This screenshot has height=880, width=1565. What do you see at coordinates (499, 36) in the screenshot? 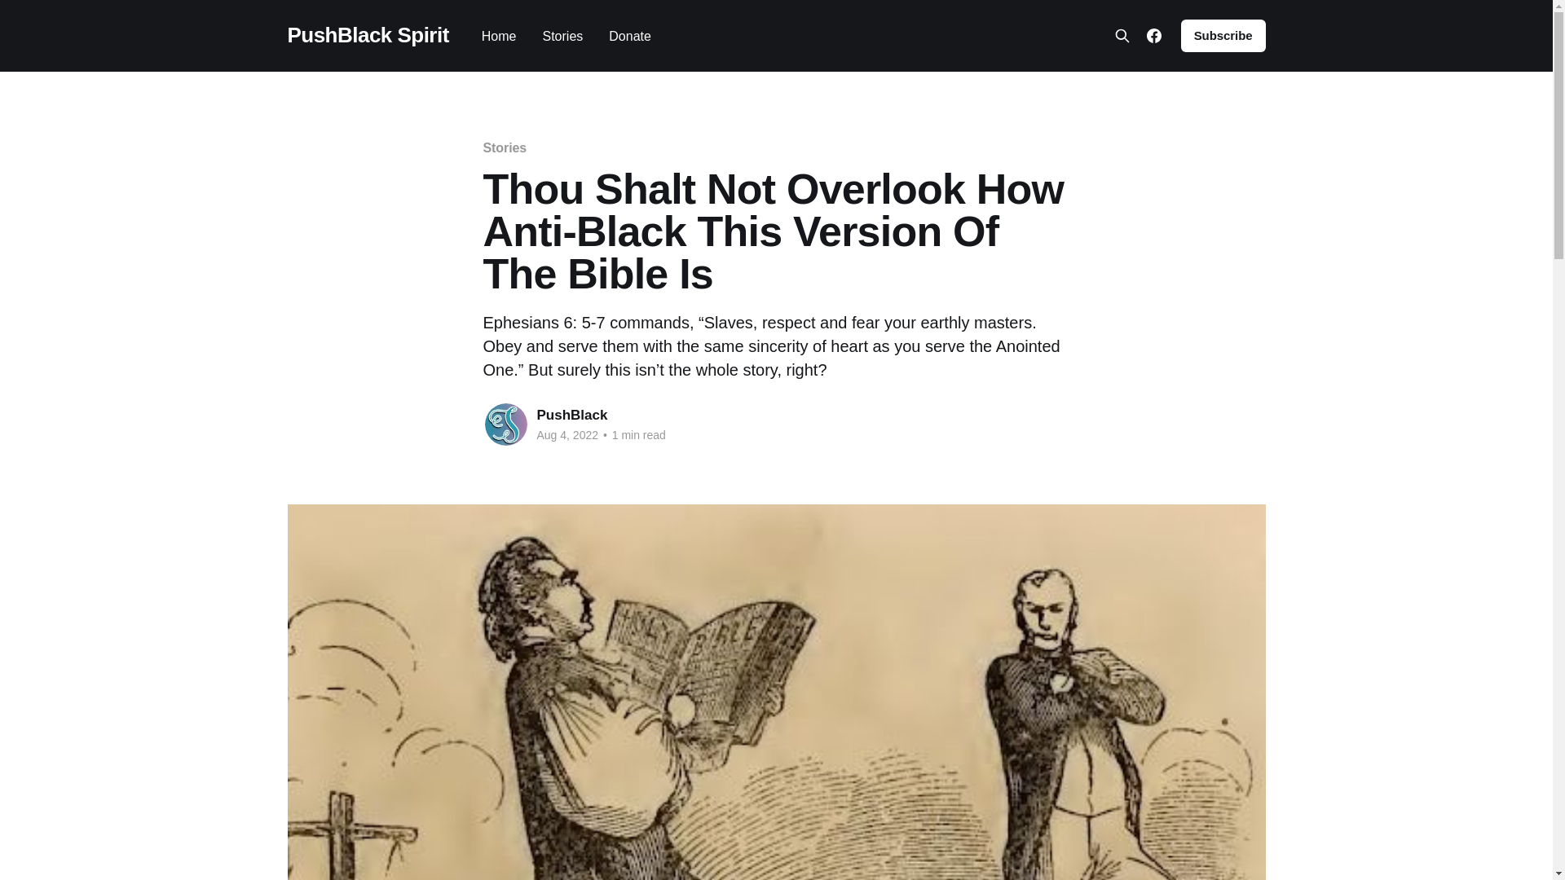
I see `Home` at bounding box center [499, 36].